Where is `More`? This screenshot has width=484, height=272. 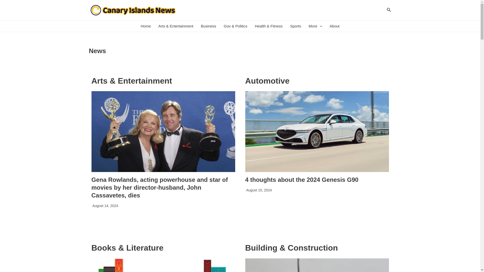 More is located at coordinates (315, 26).